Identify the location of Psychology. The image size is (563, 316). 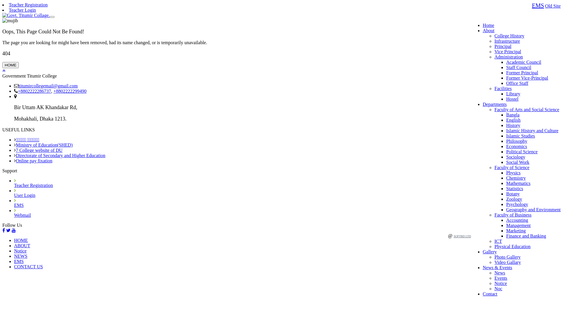
(517, 204).